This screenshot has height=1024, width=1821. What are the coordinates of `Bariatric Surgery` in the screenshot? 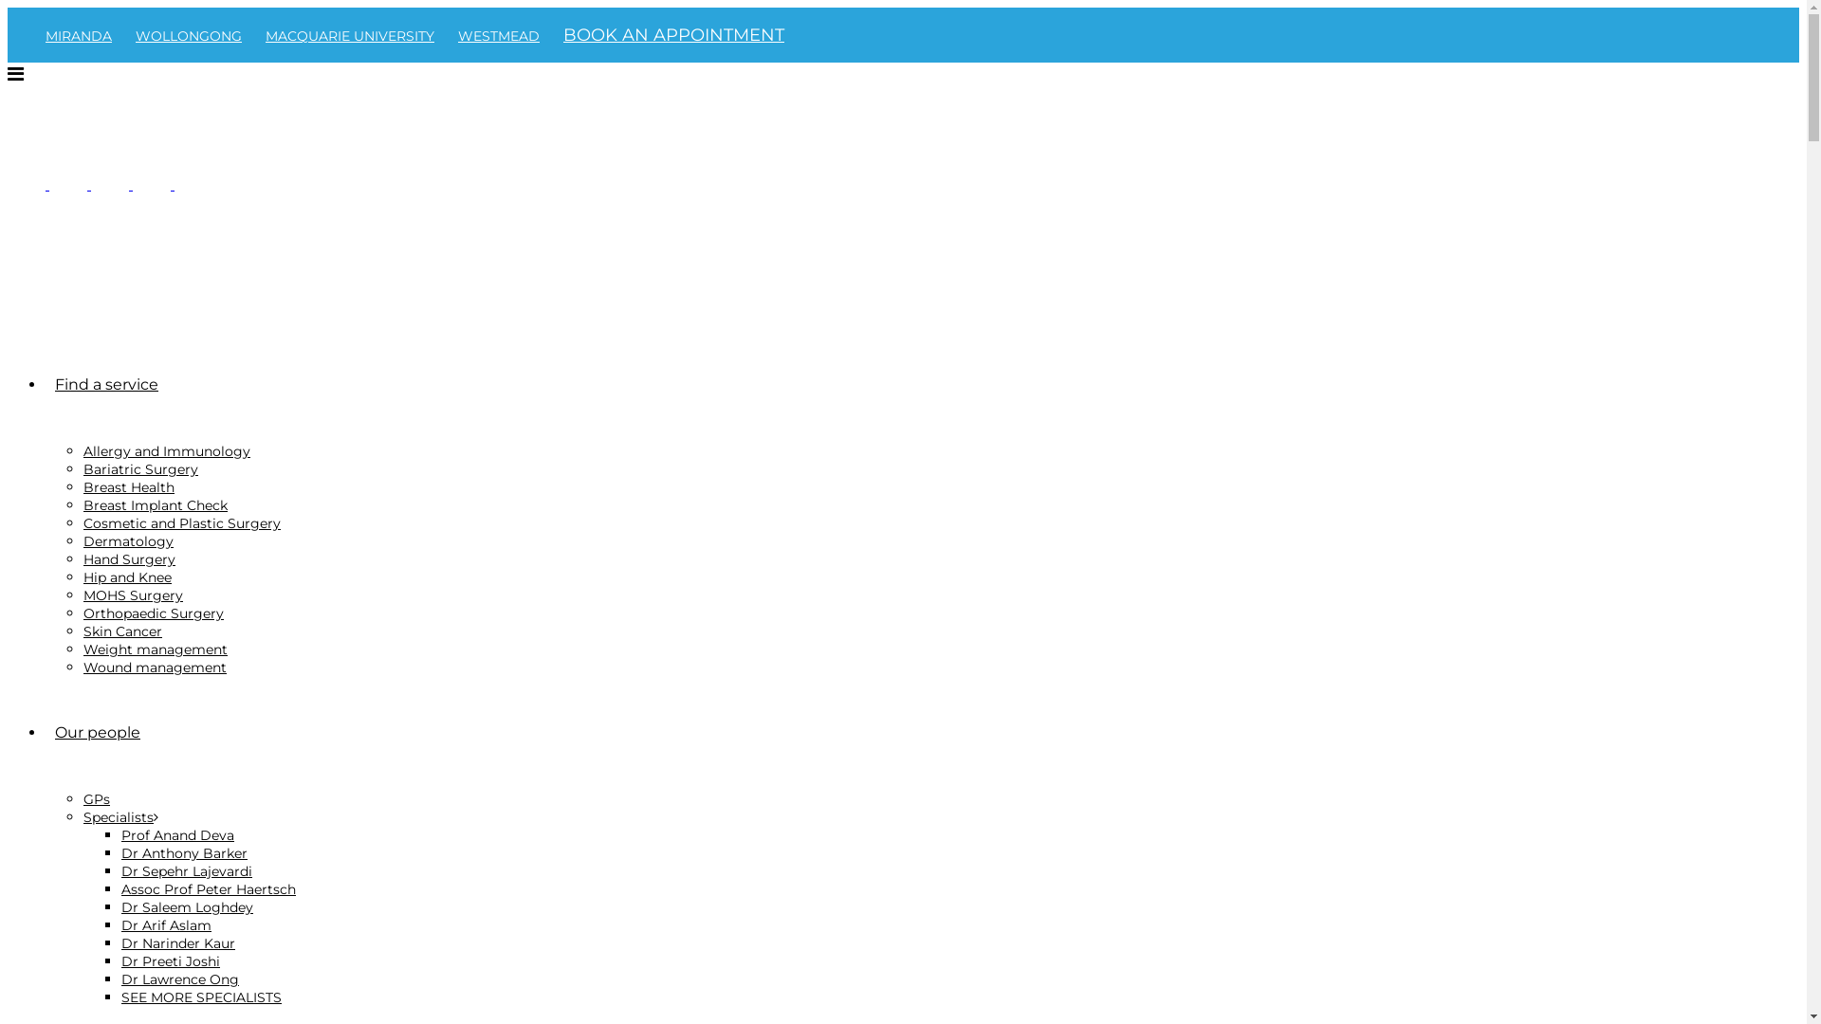 It's located at (140, 469).